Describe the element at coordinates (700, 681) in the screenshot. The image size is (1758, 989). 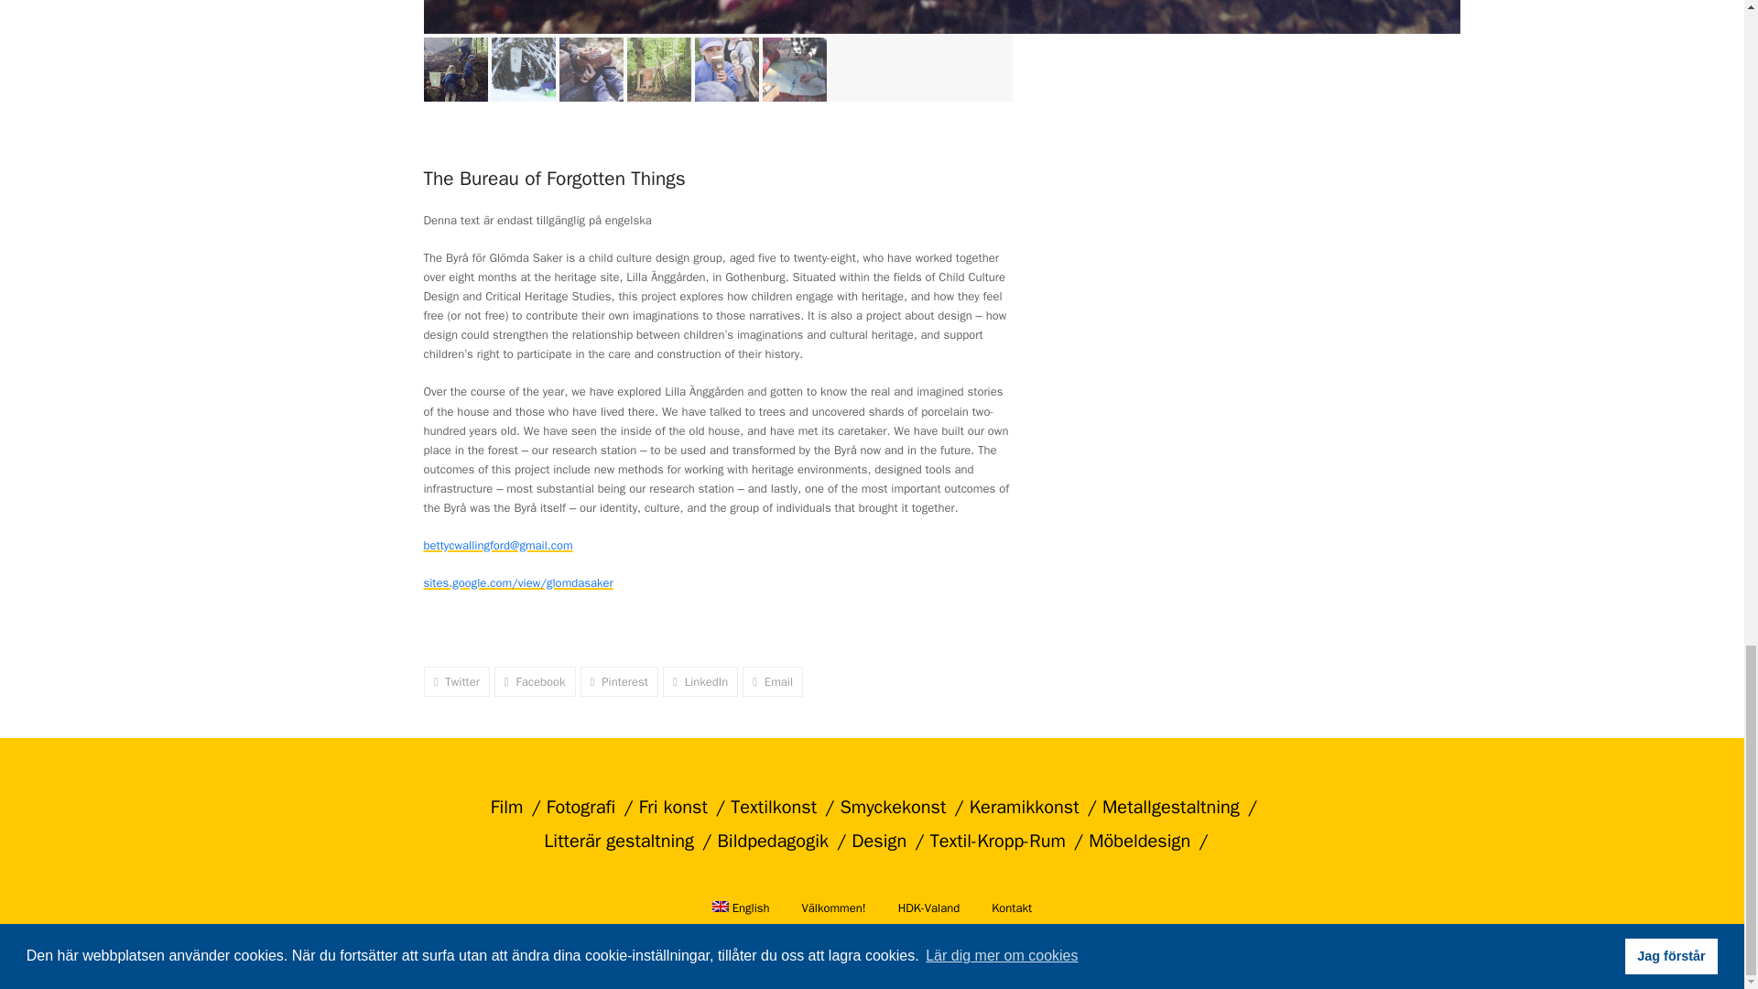
I see `LinkedIn` at that location.